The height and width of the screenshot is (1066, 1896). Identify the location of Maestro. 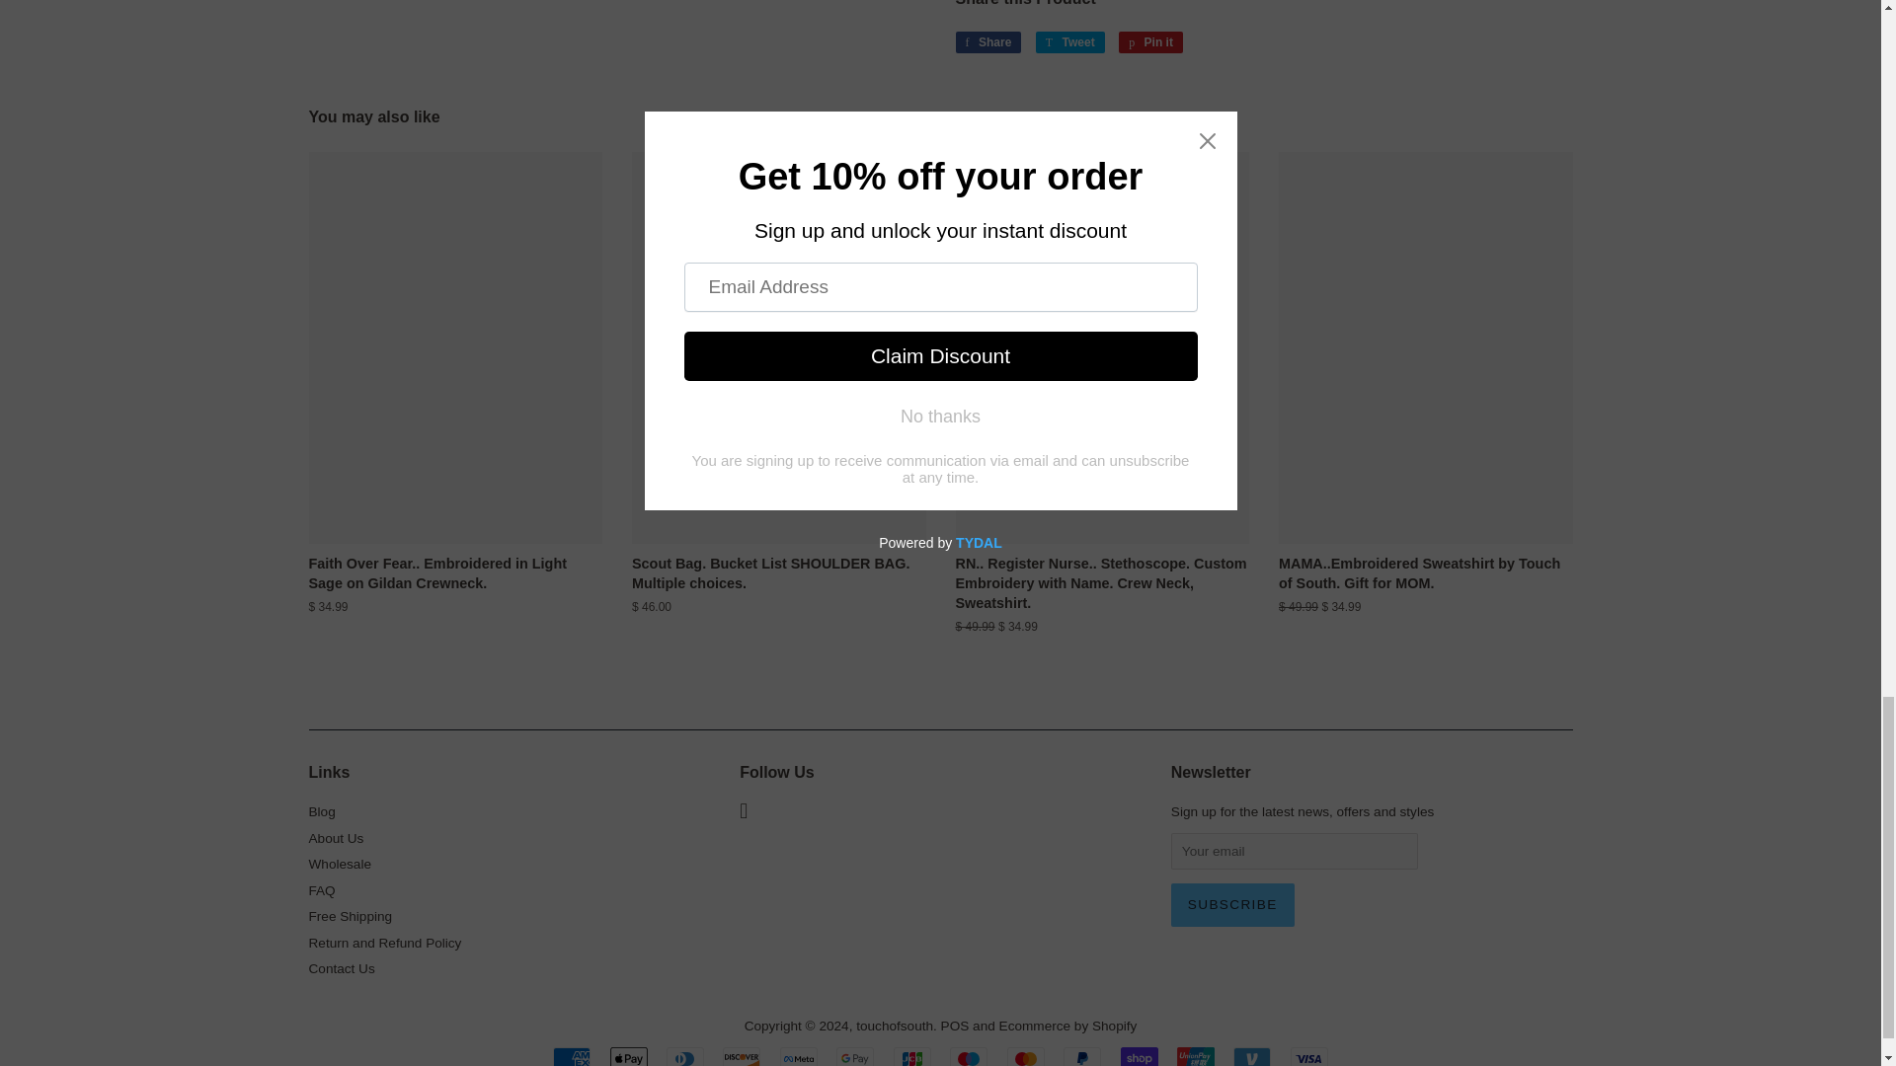
(968, 1056).